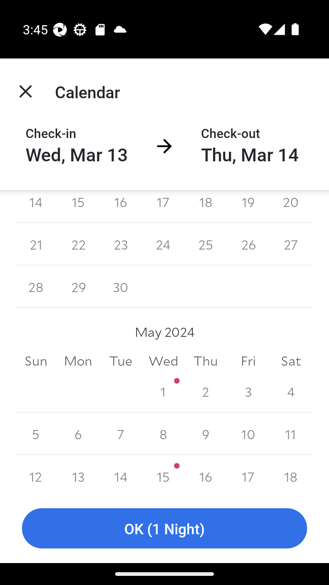 Image resolution: width=329 pixels, height=585 pixels. I want to click on 13 13 May 2024, so click(79, 474).